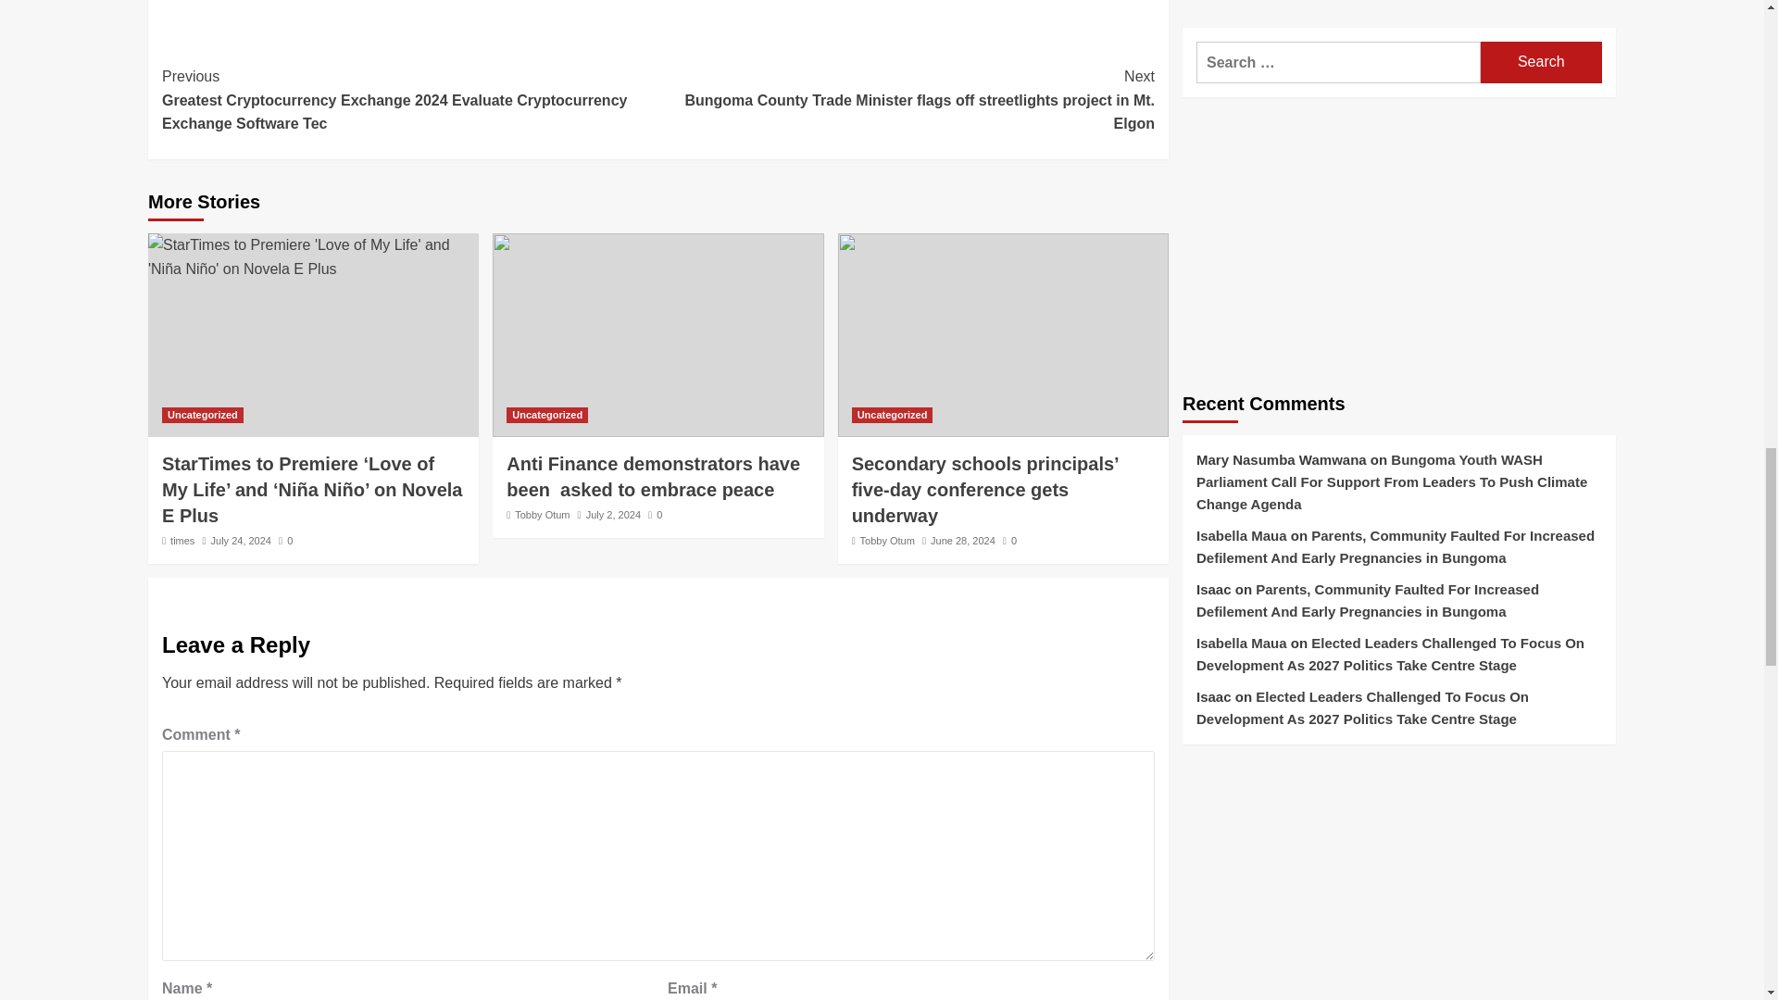  What do you see at coordinates (241, 540) in the screenshot?
I see `July 24, 2024` at bounding box center [241, 540].